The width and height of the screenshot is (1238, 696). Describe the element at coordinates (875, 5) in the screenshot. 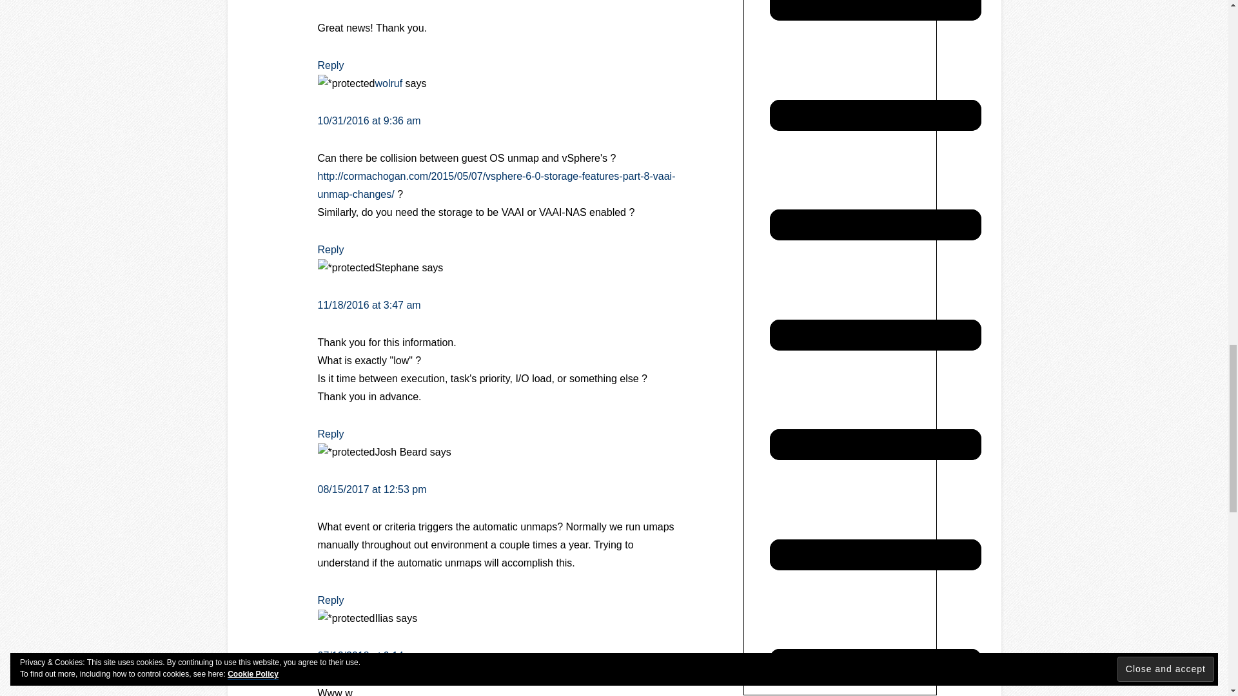

I see `GitHub` at that location.